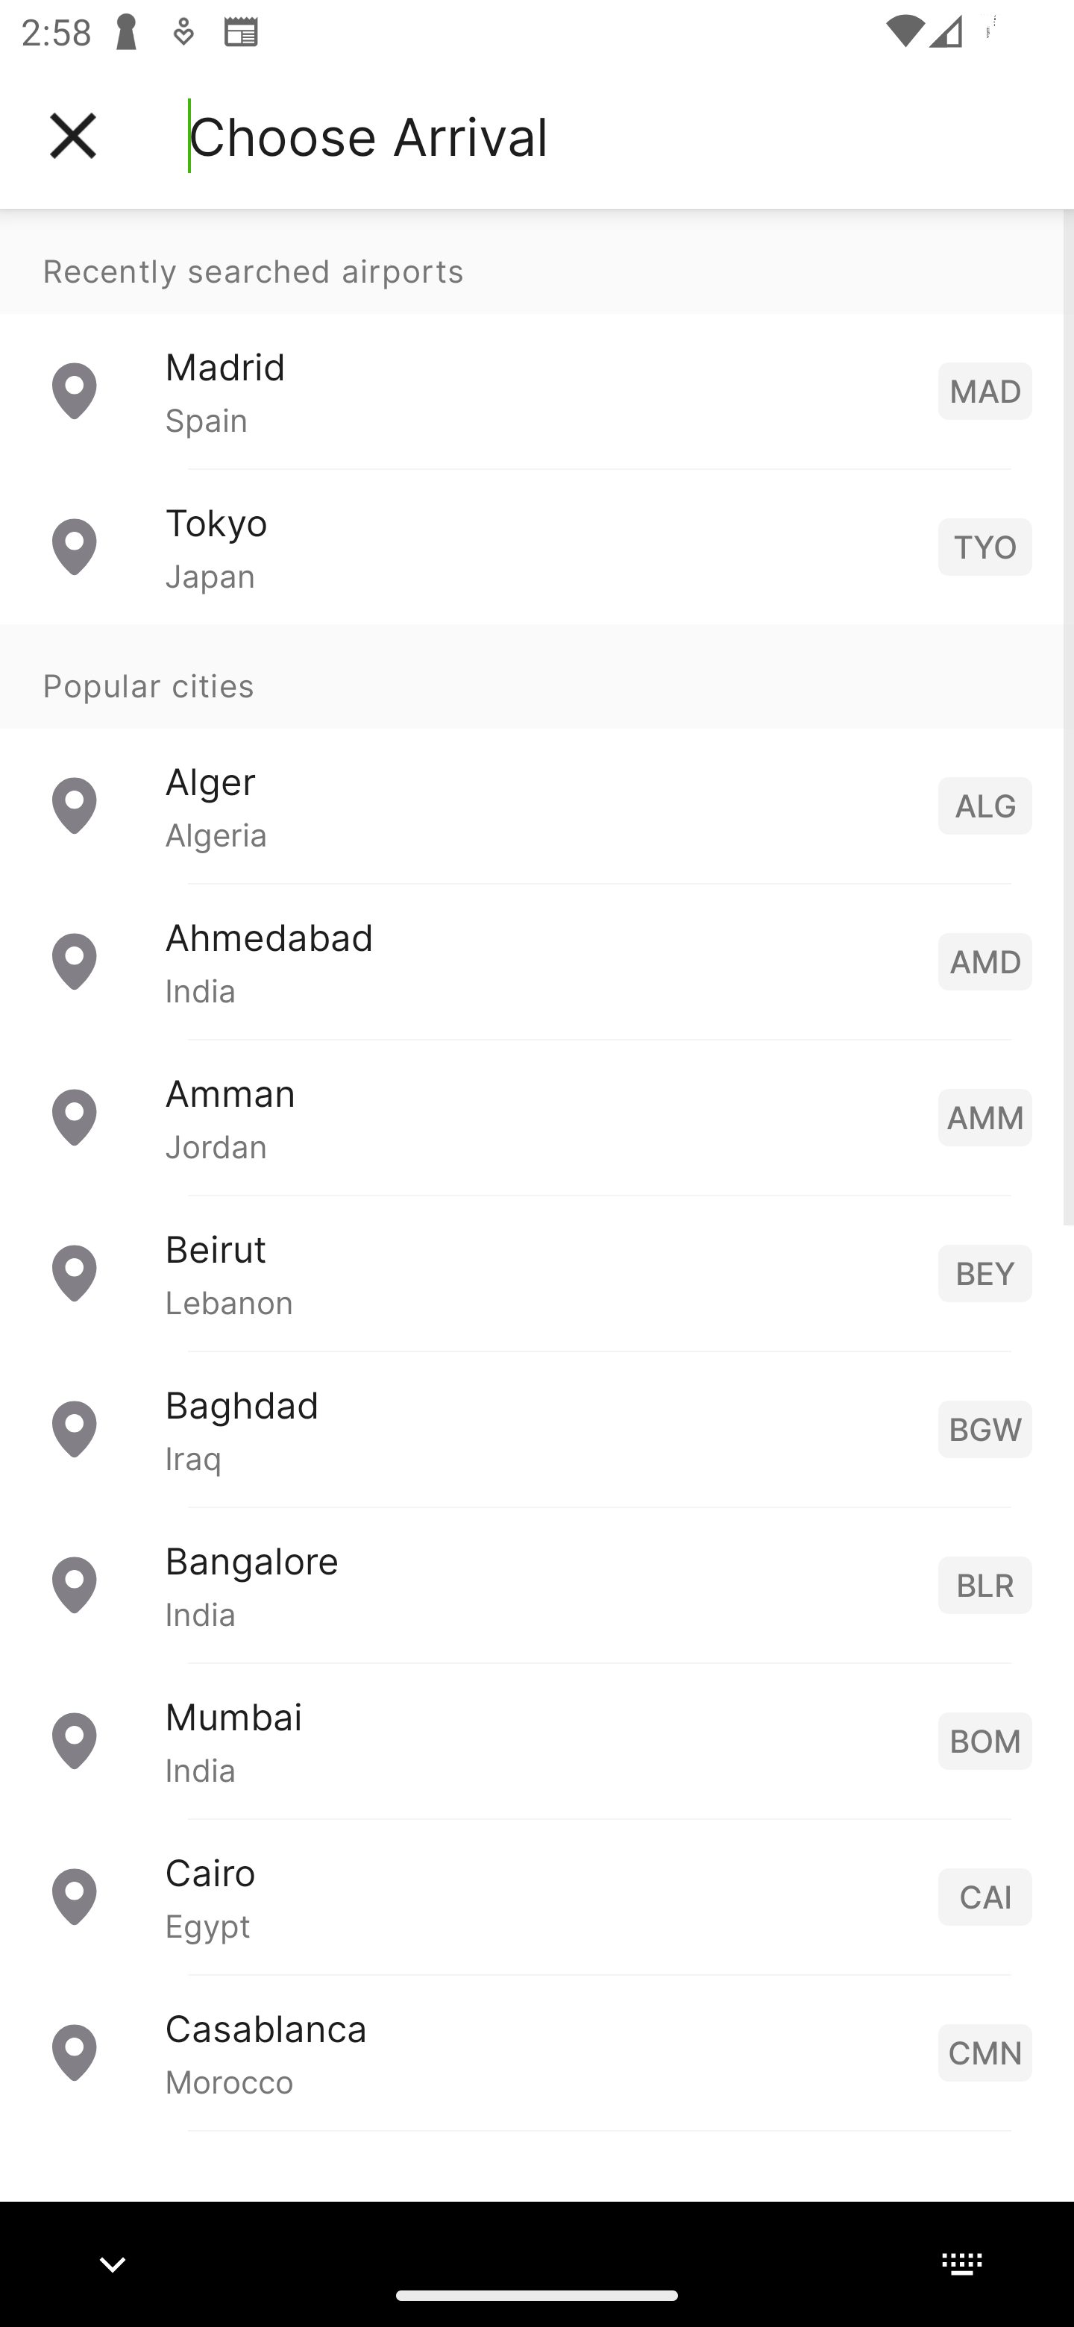 Image resolution: width=1074 pixels, height=2327 pixels. Describe the element at coordinates (537, 546) in the screenshot. I see `Tokyo Japan TYO` at that location.